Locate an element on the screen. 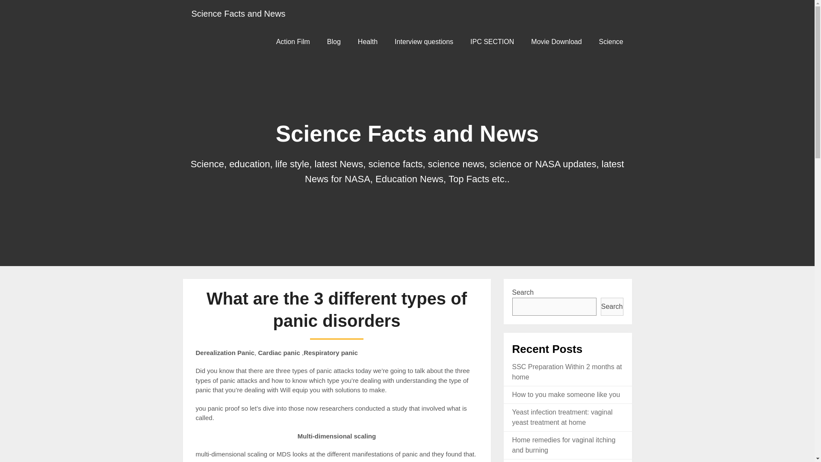 This screenshot has height=462, width=821. Interview questions is located at coordinates (423, 41).